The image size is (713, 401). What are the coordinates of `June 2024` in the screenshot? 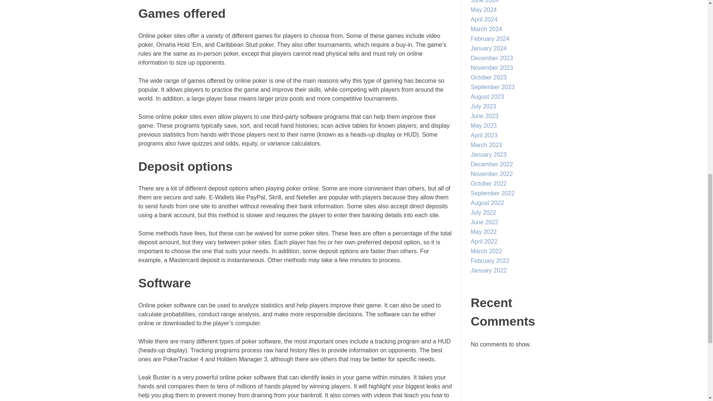 It's located at (484, 1).